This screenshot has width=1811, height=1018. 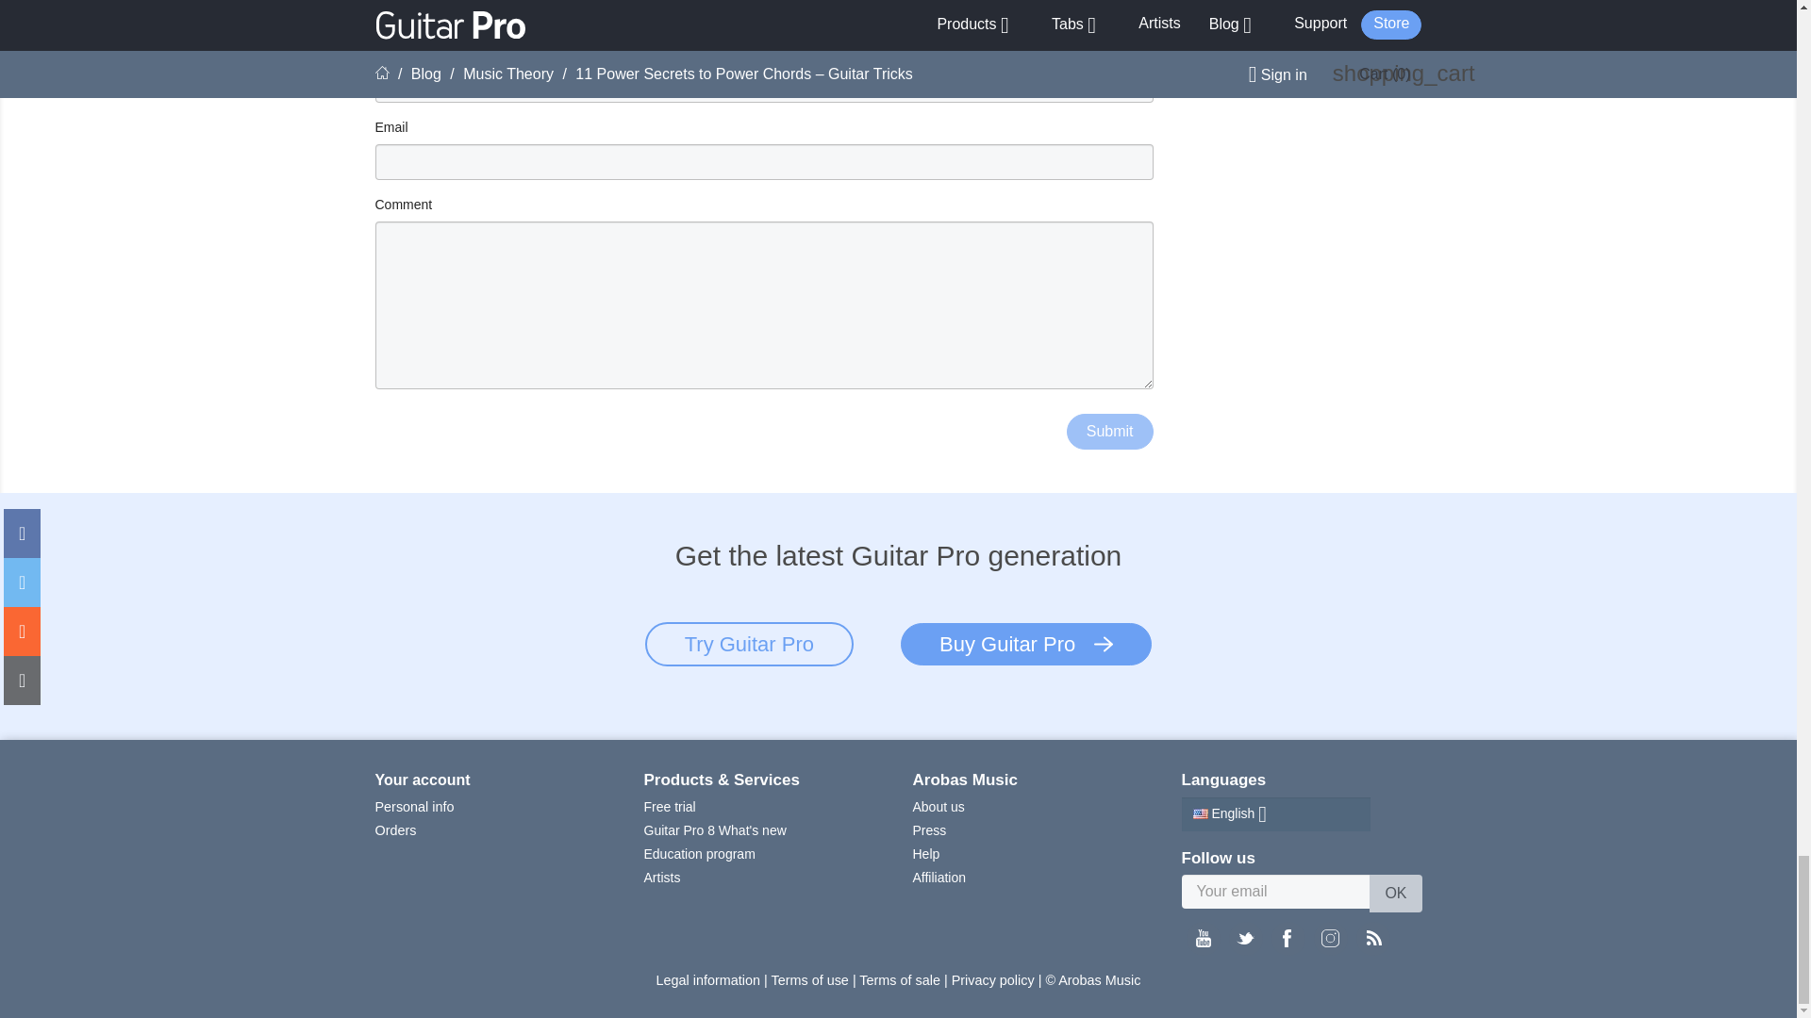 I want to click on Education program, so click(x=698, y=853).